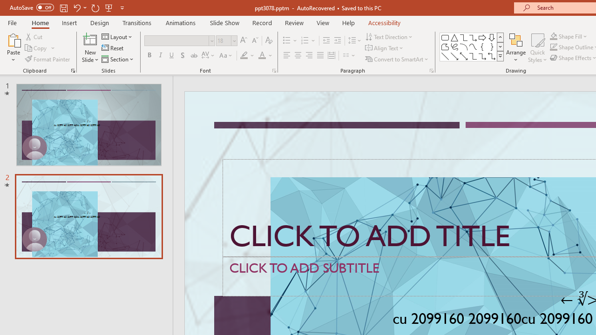 Image resolution: width=596 pixels, height=335 pixels. I want to click on Line Arrow: Double, so click(464, 56).